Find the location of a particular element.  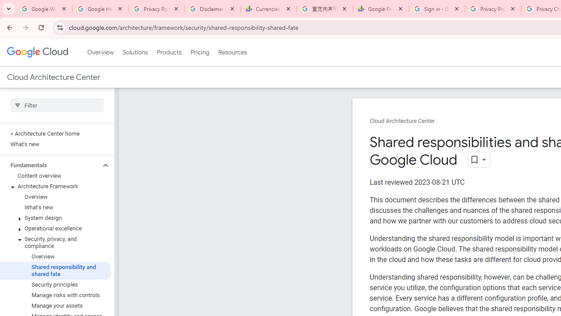

Google Workspace Admin Community is located at coordinates (44, 9).